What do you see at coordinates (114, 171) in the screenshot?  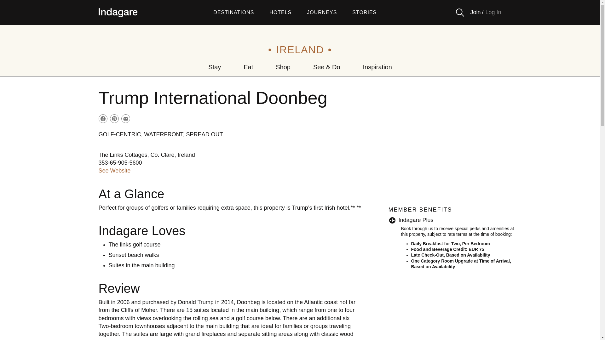 I see `See Website` at bounding box center [114, 171].